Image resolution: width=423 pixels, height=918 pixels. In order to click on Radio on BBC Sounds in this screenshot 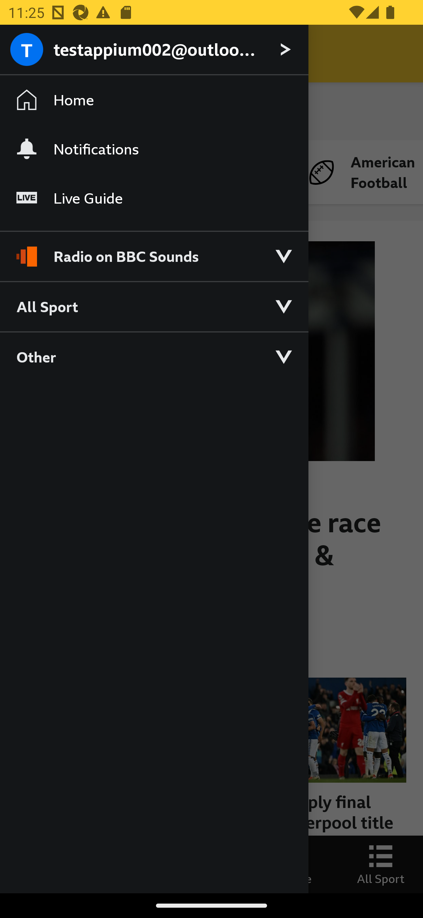, I will do `click(154, 251)`.